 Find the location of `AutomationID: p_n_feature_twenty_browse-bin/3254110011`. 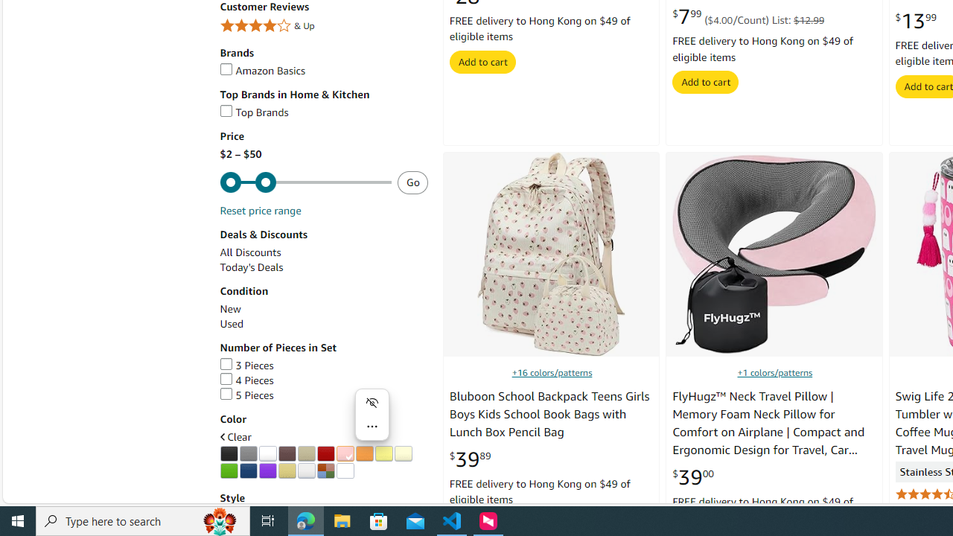

AutomationID: p_n_feature_twenty_browse-bin/3254110011 is located at coordinates (267, 470).